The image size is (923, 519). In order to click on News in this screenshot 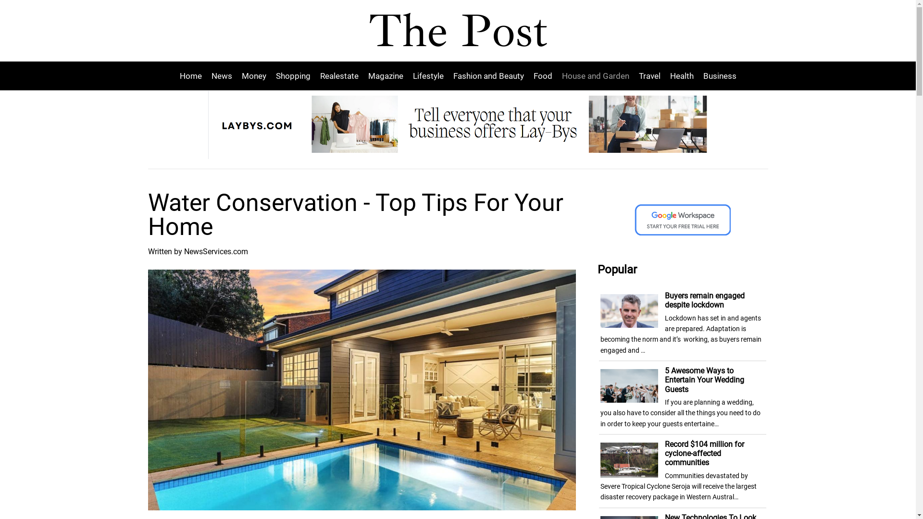, I will do `click(222, 76)`.